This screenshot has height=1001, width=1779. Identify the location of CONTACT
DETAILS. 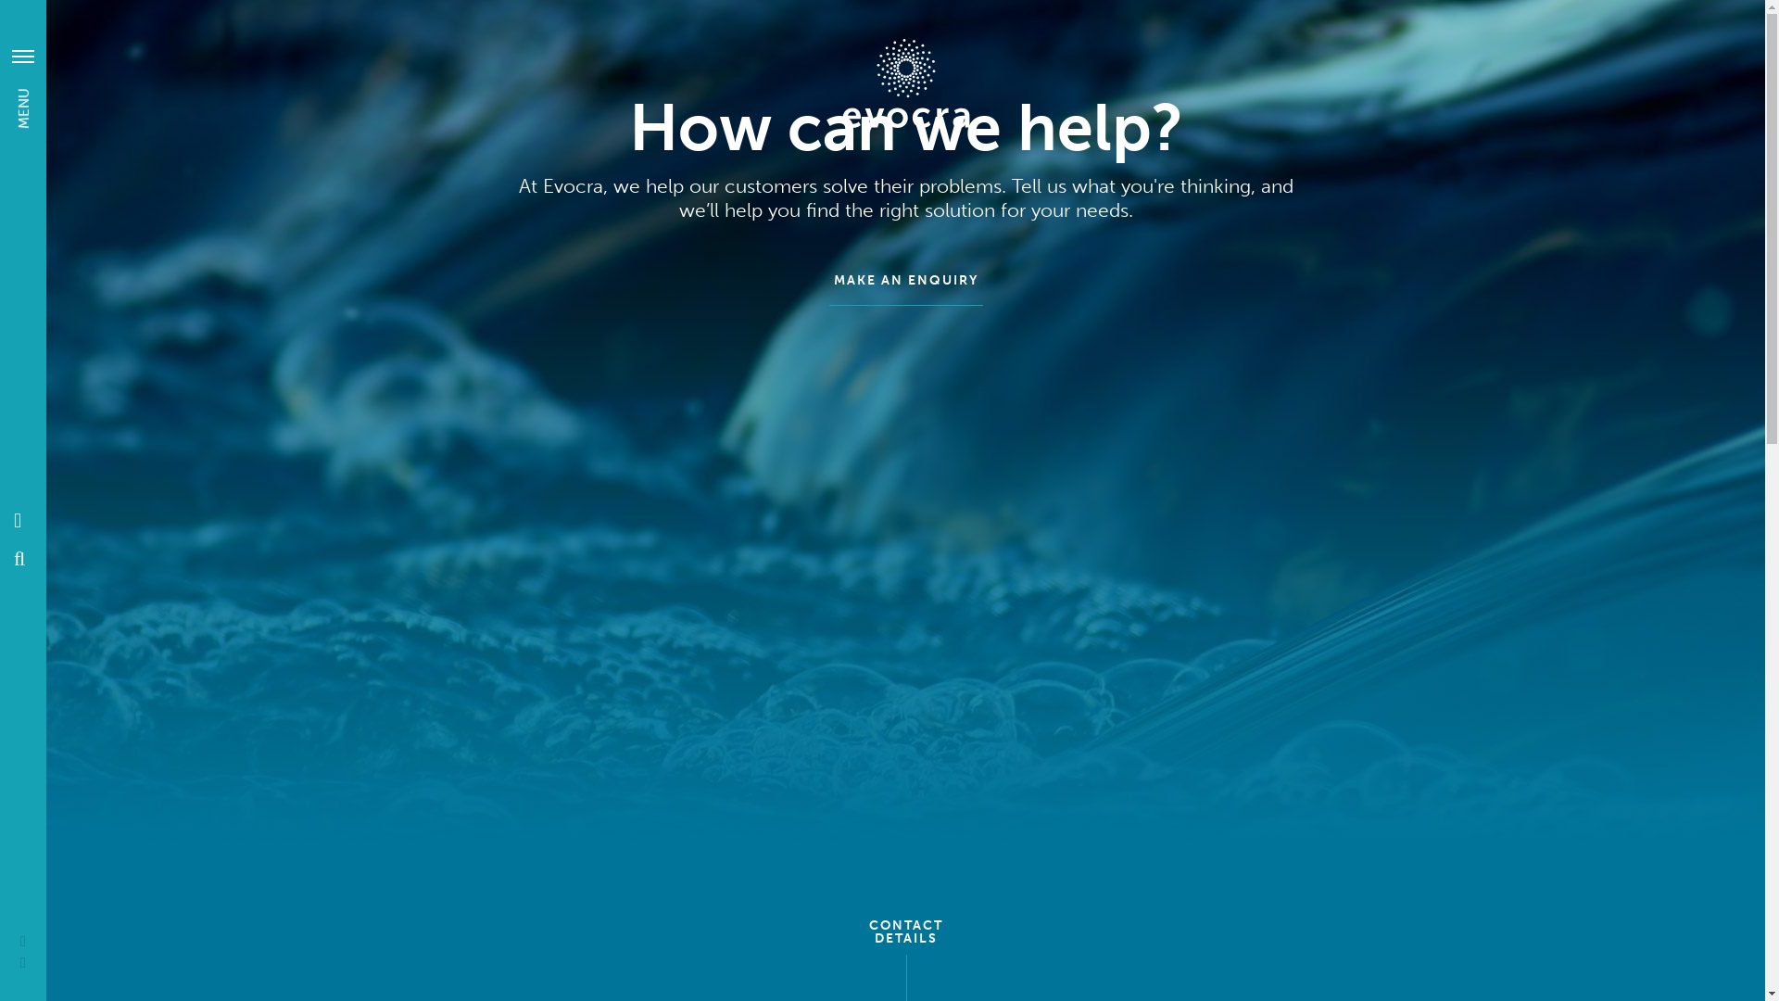
(906, 937).